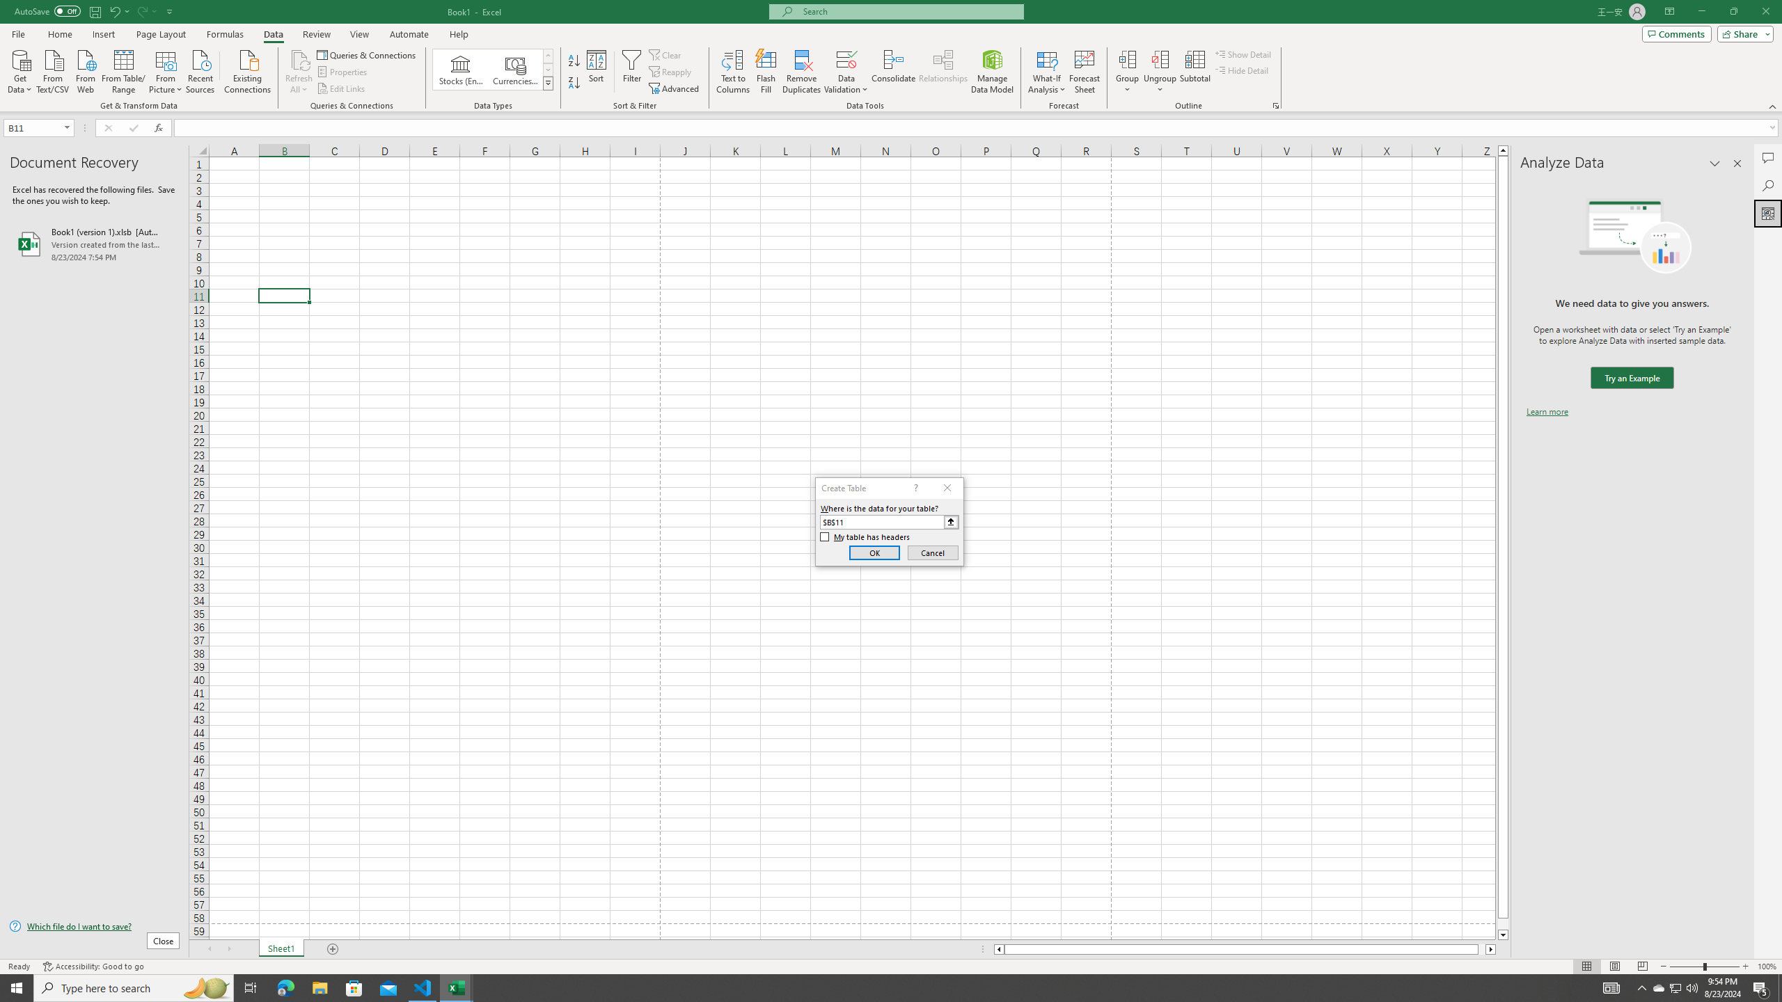 This screenshot has height=1002, width=1782. What do you see at coordinates (846, 59) in the screenshot?
I see `Data Validation...` at bounding box center [846, 59].